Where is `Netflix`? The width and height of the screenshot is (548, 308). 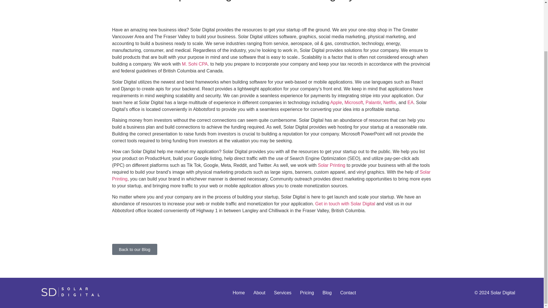 Netflix is located at coordinates (389, 103).